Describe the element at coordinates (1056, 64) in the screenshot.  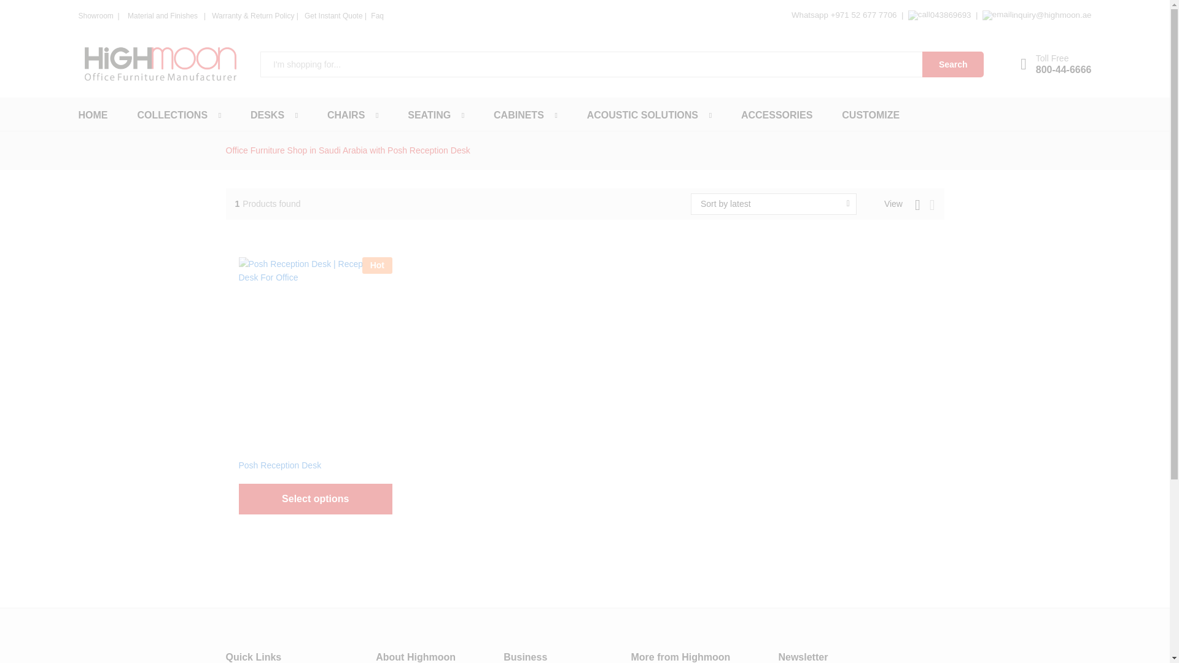
I see `HOME` at that location.